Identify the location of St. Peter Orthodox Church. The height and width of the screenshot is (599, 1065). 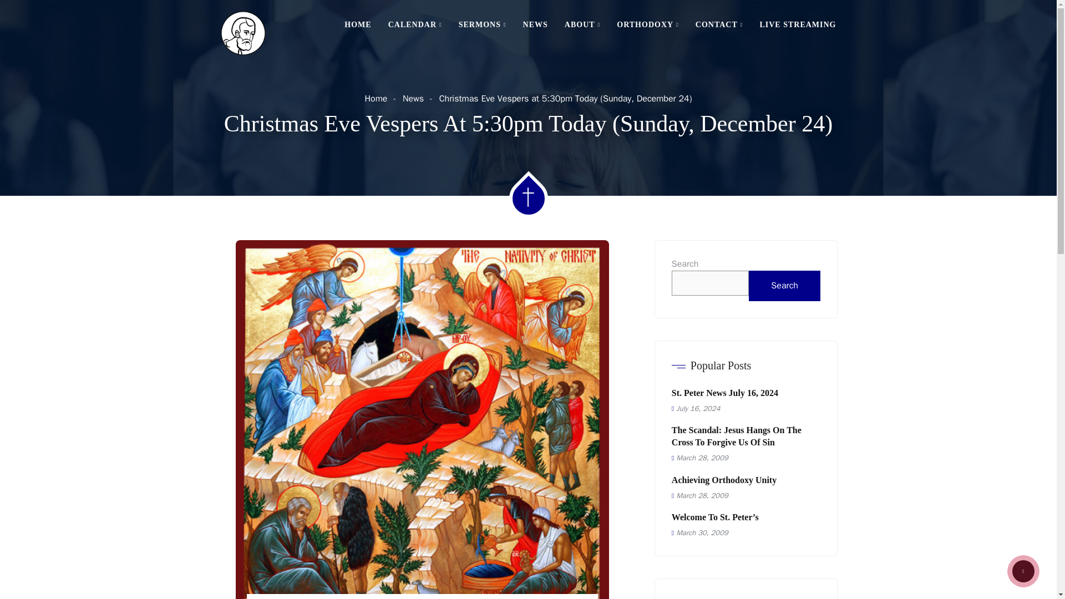
(243, 33).